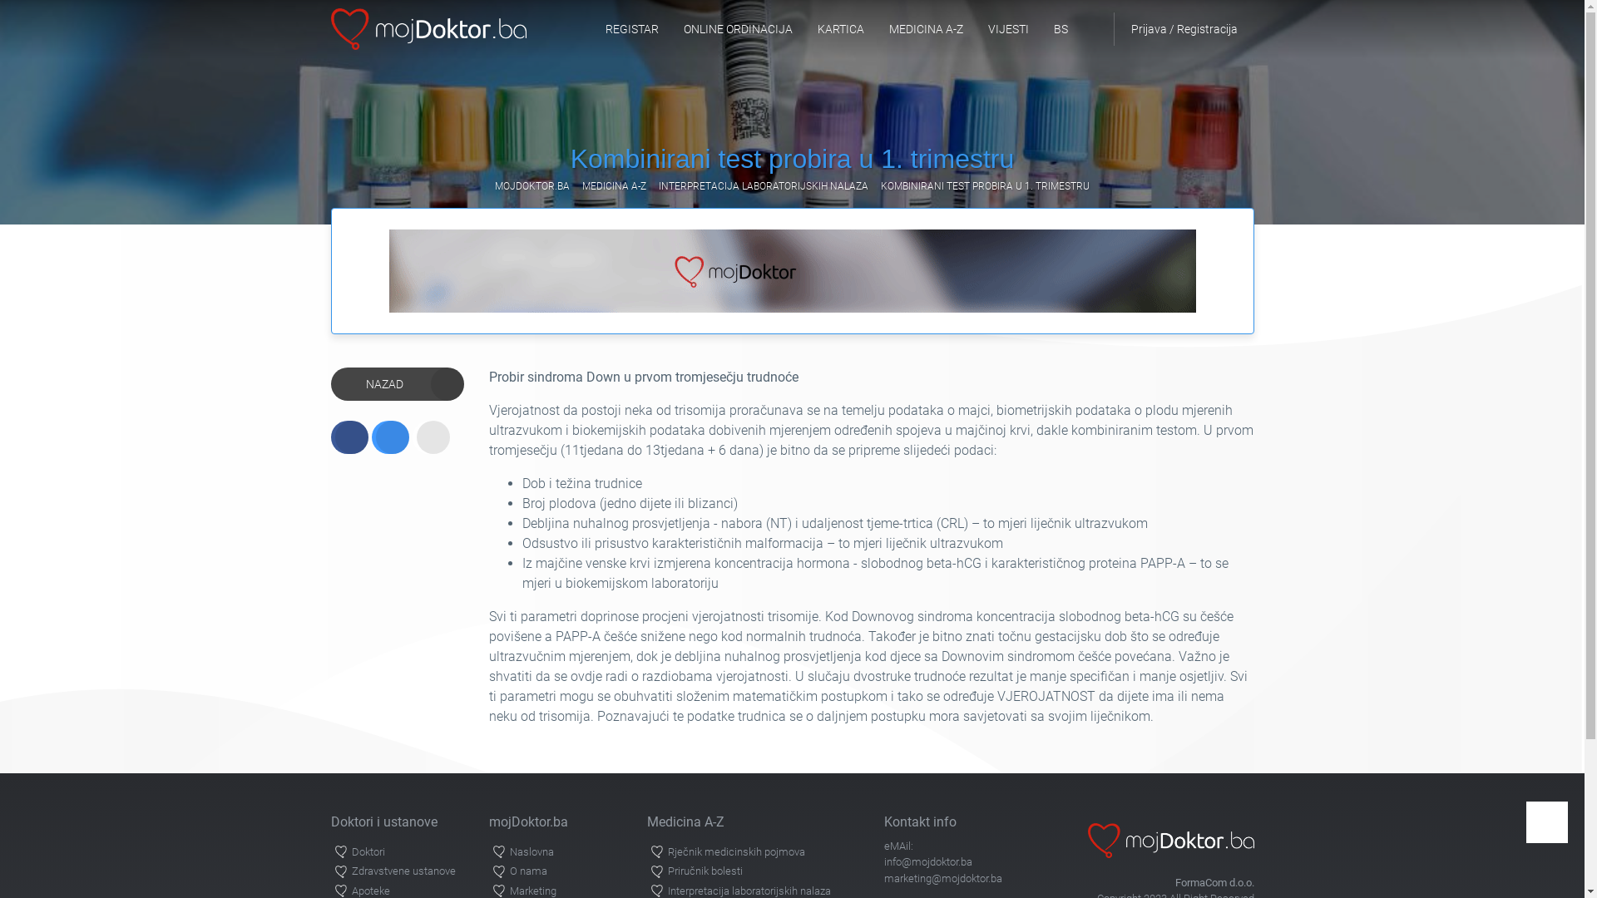 The image size is (1597, 898). I want to click on NAZAD, so click(398, 384).